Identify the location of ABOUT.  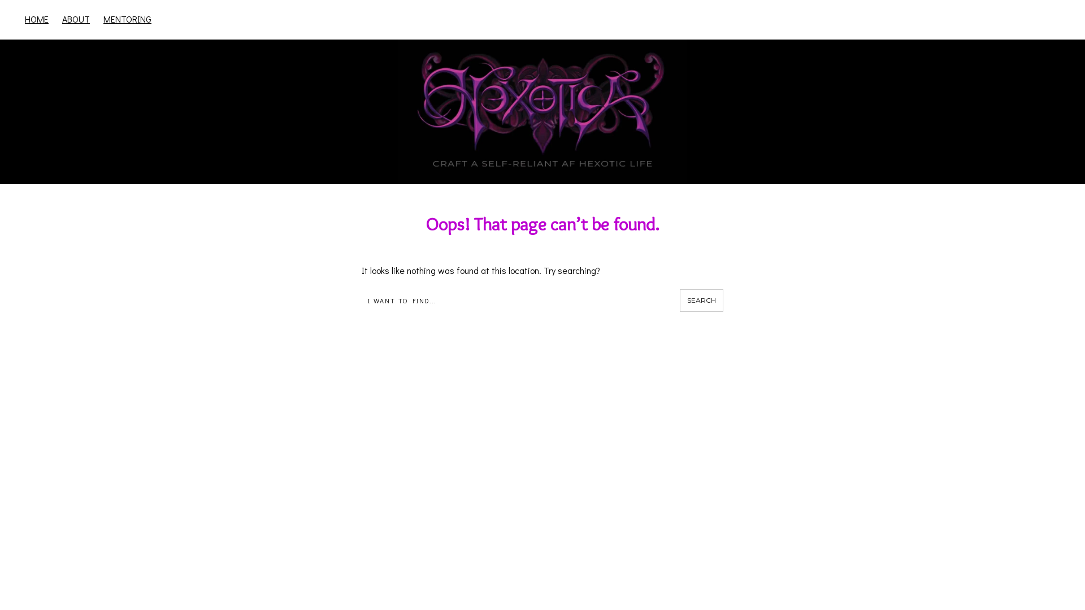
(112, 112).